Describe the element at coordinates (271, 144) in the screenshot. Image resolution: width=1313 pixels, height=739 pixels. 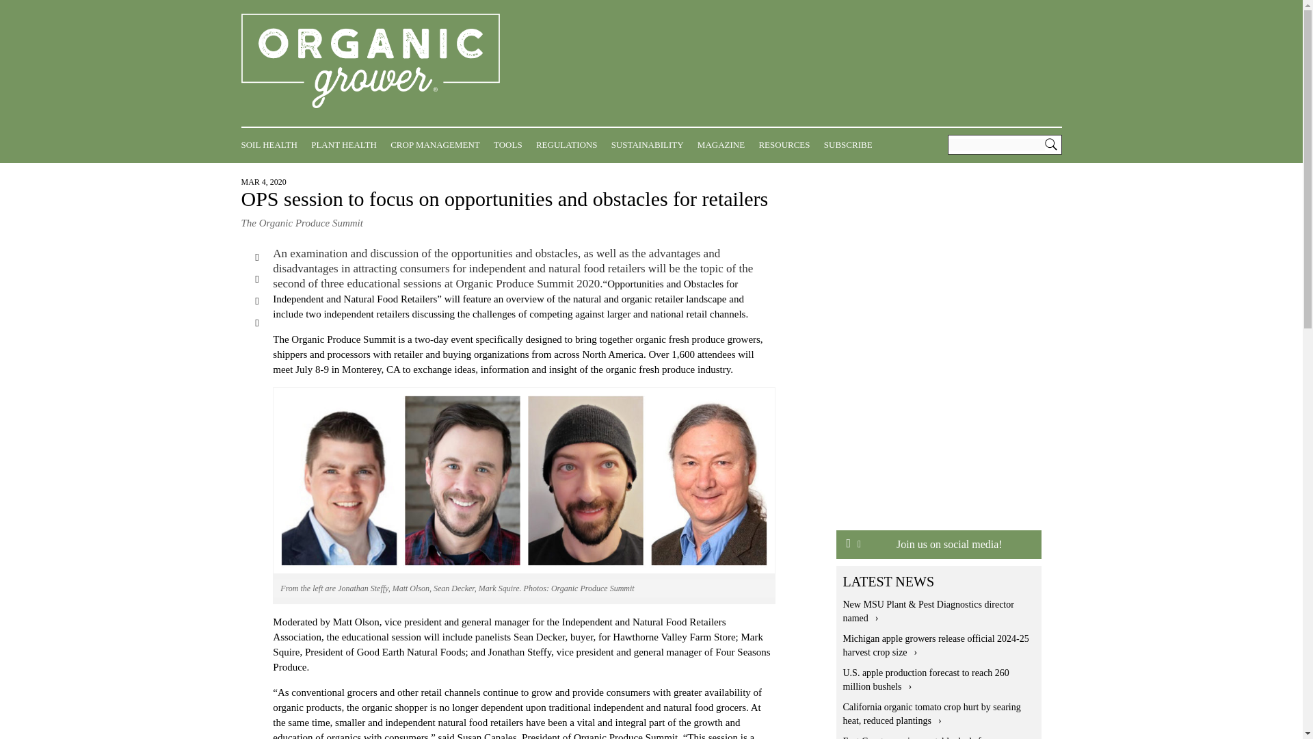
I see `SOIL HEALTH` at that location.